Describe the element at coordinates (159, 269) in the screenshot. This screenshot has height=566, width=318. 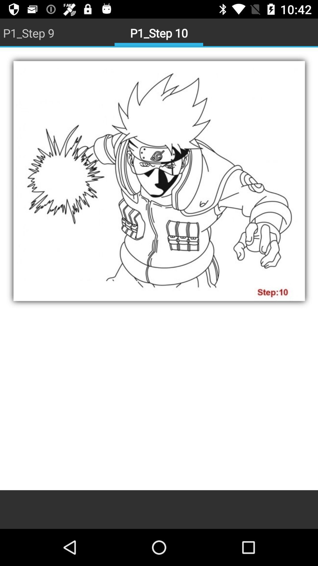
I see `app main window` at that location.